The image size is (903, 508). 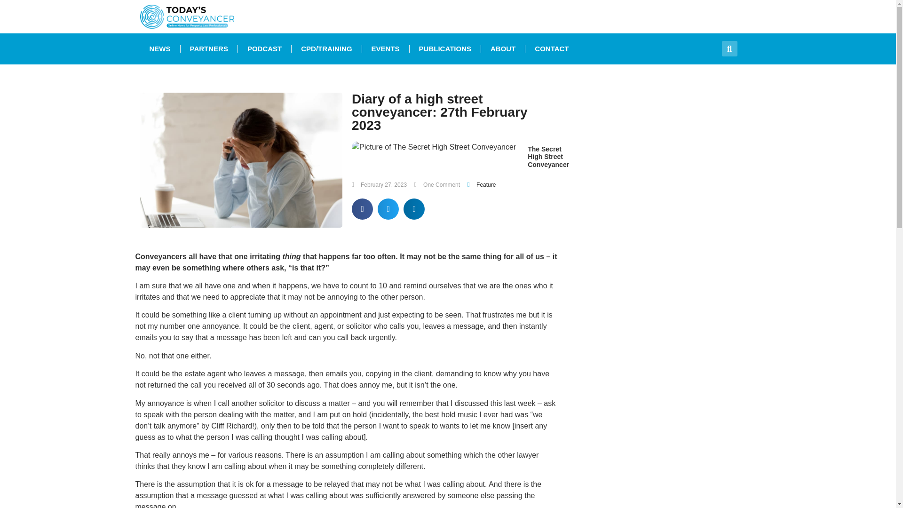 What do you see at coordinates (445, 49) in the screenshot?
I see `PUBLICATIONS` at bounding box center [445, 49].